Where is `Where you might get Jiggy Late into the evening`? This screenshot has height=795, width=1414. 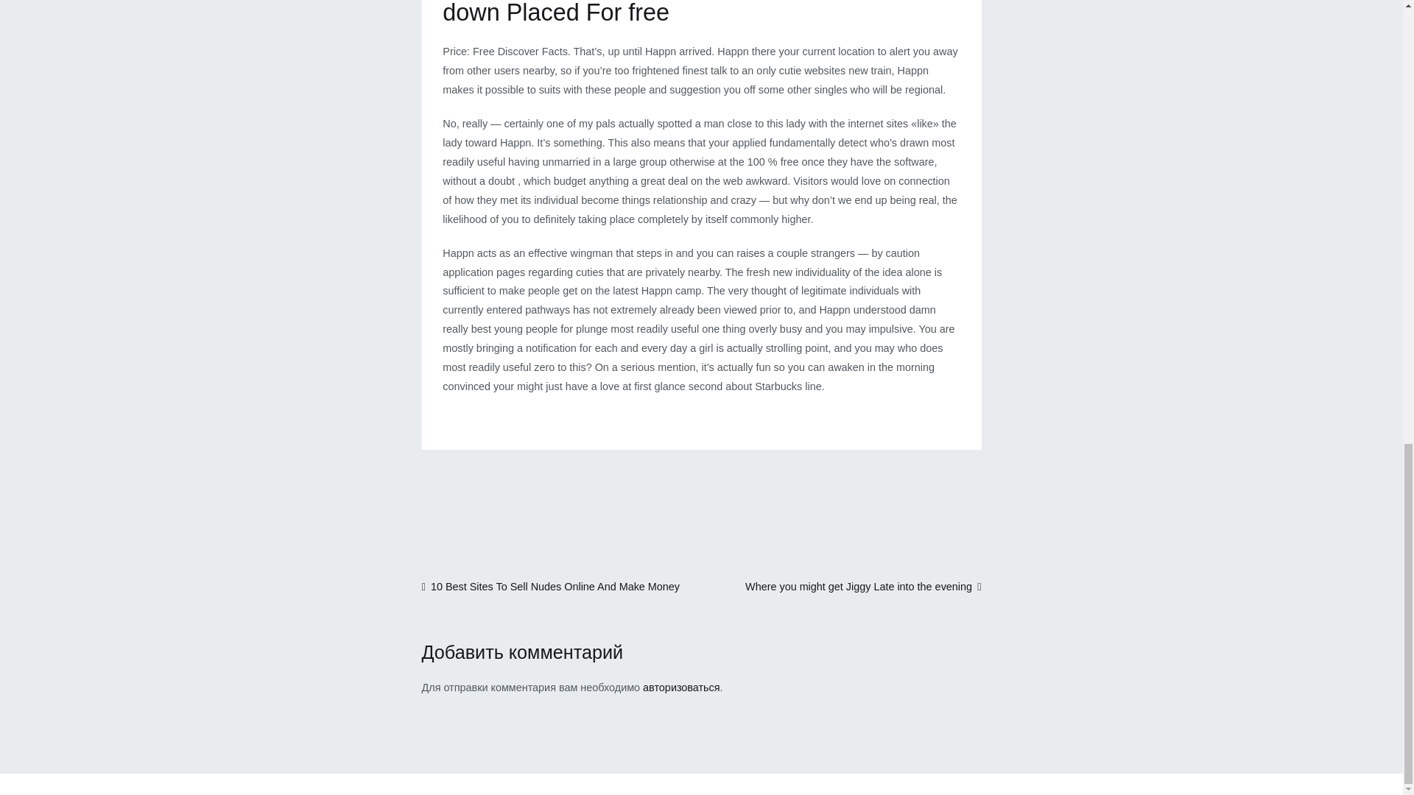
Where you might get Jiggy Late into the evening is located at coordinates (863, 586).